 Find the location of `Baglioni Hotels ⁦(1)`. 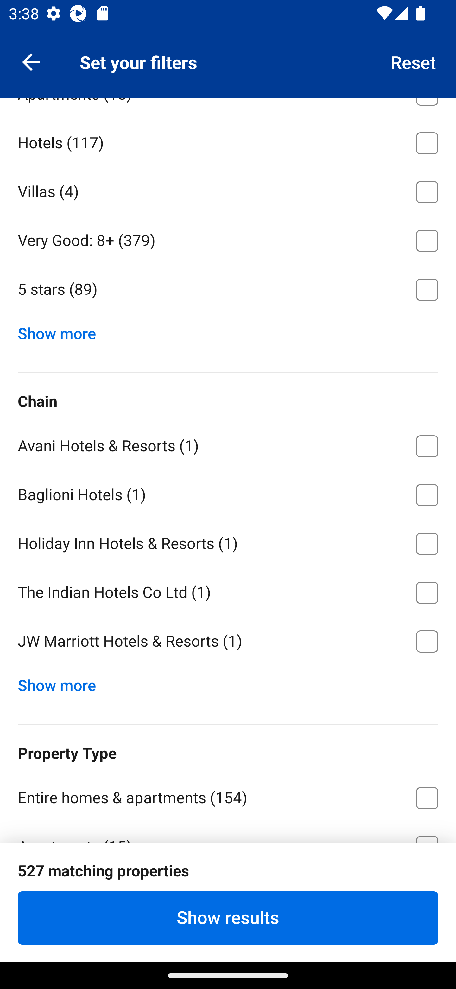

Baglioni Hotels ⁦(1) is located at coordinates (228, 493).